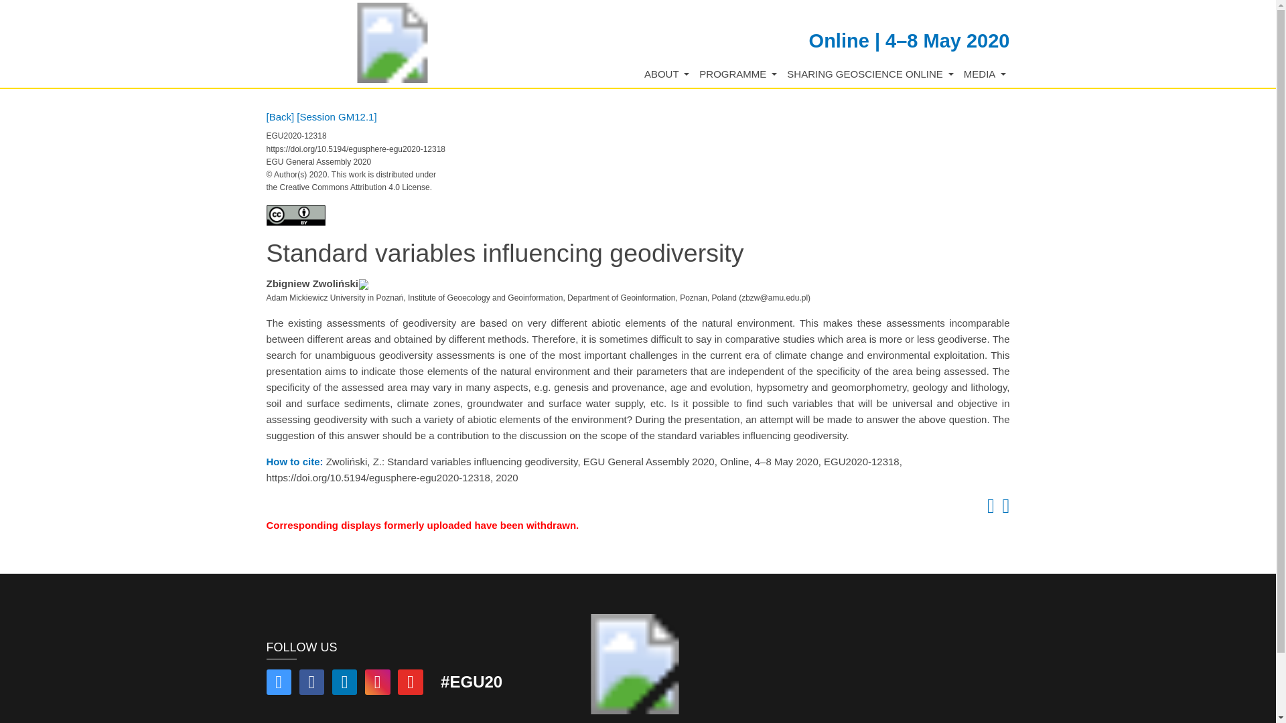 This screenshot has height=723, width=1286. Describe the element at coordinates (344, 684) in the screenshot. I see `Find us on LinkedIn` at that location.